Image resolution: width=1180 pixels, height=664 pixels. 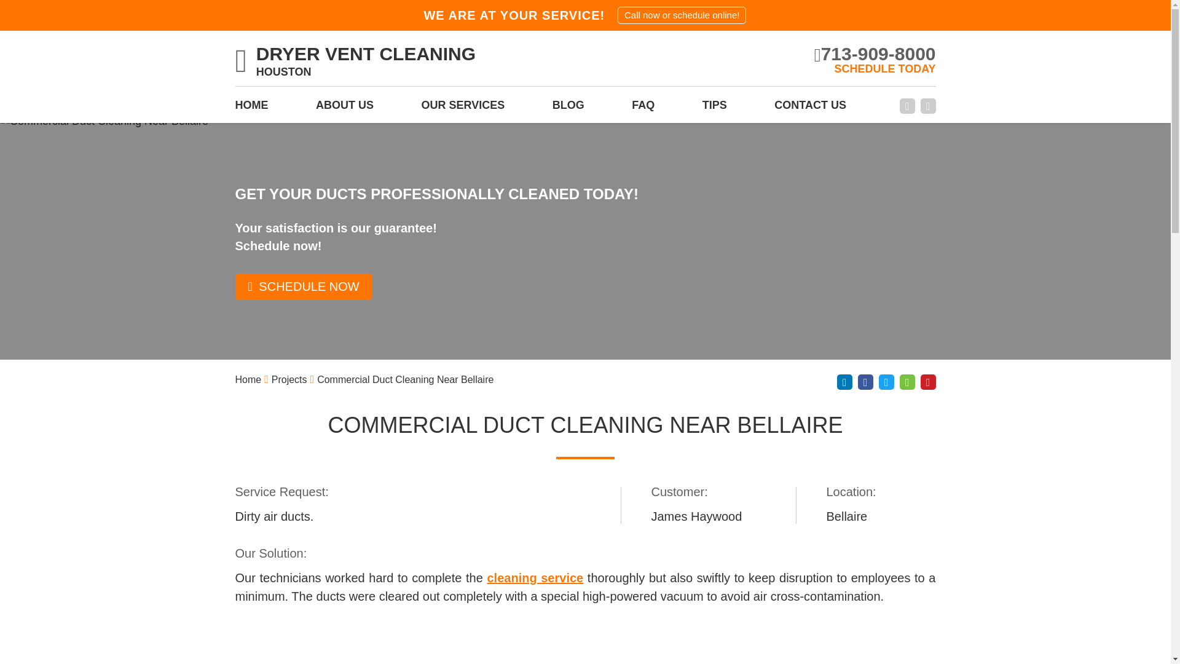 I want to click on Twitter, so click(x=886, y=382).